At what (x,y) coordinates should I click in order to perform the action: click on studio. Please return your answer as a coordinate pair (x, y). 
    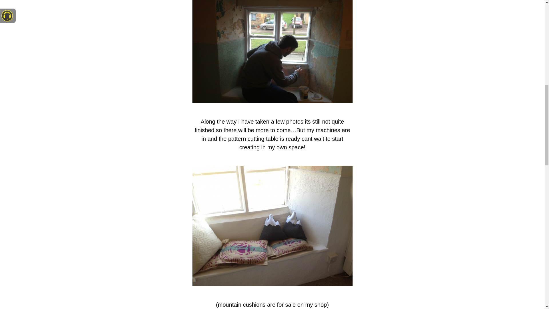
    Looking at the image, I should click on (272, 51).